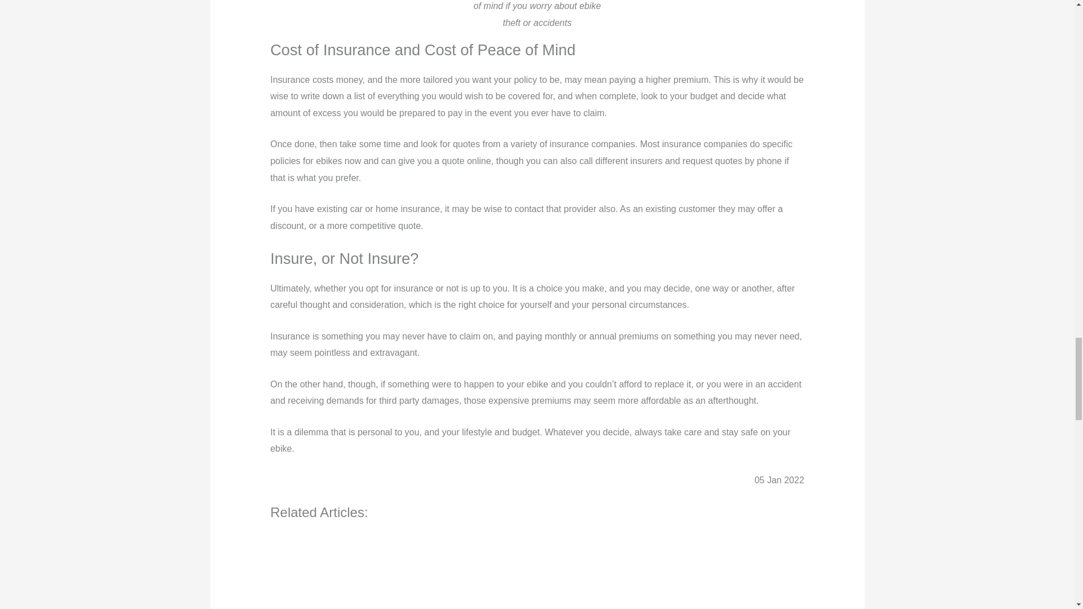  I want to click on Emoped or Ebike, Which Should You Get?, so click(316, 571).